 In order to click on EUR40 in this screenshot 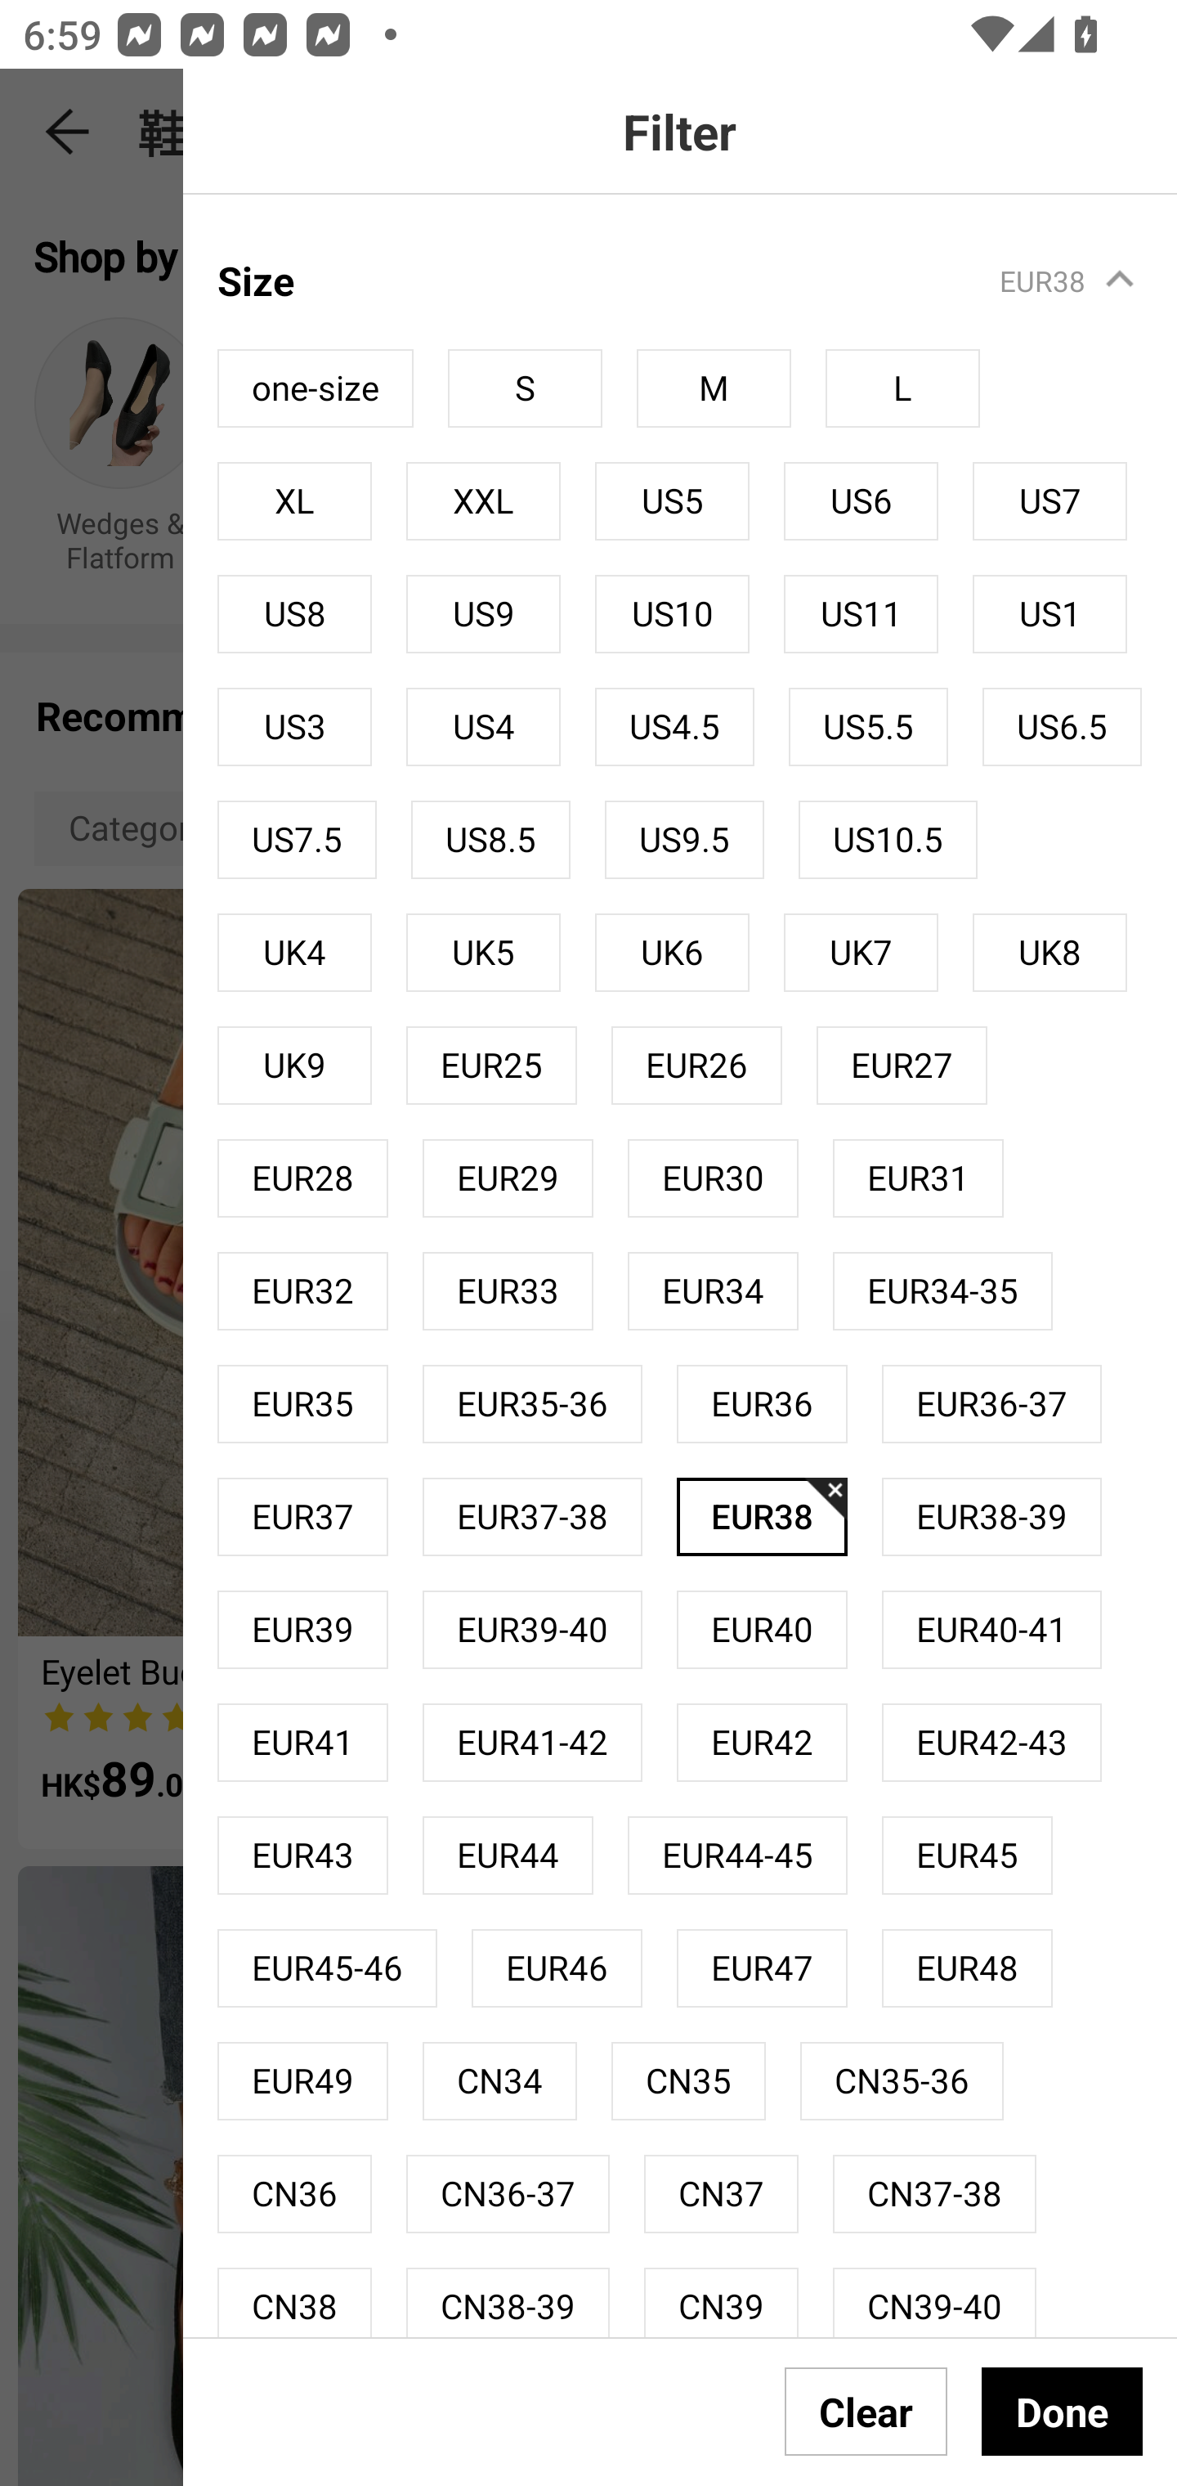, I will do `click(762, 1629)`.